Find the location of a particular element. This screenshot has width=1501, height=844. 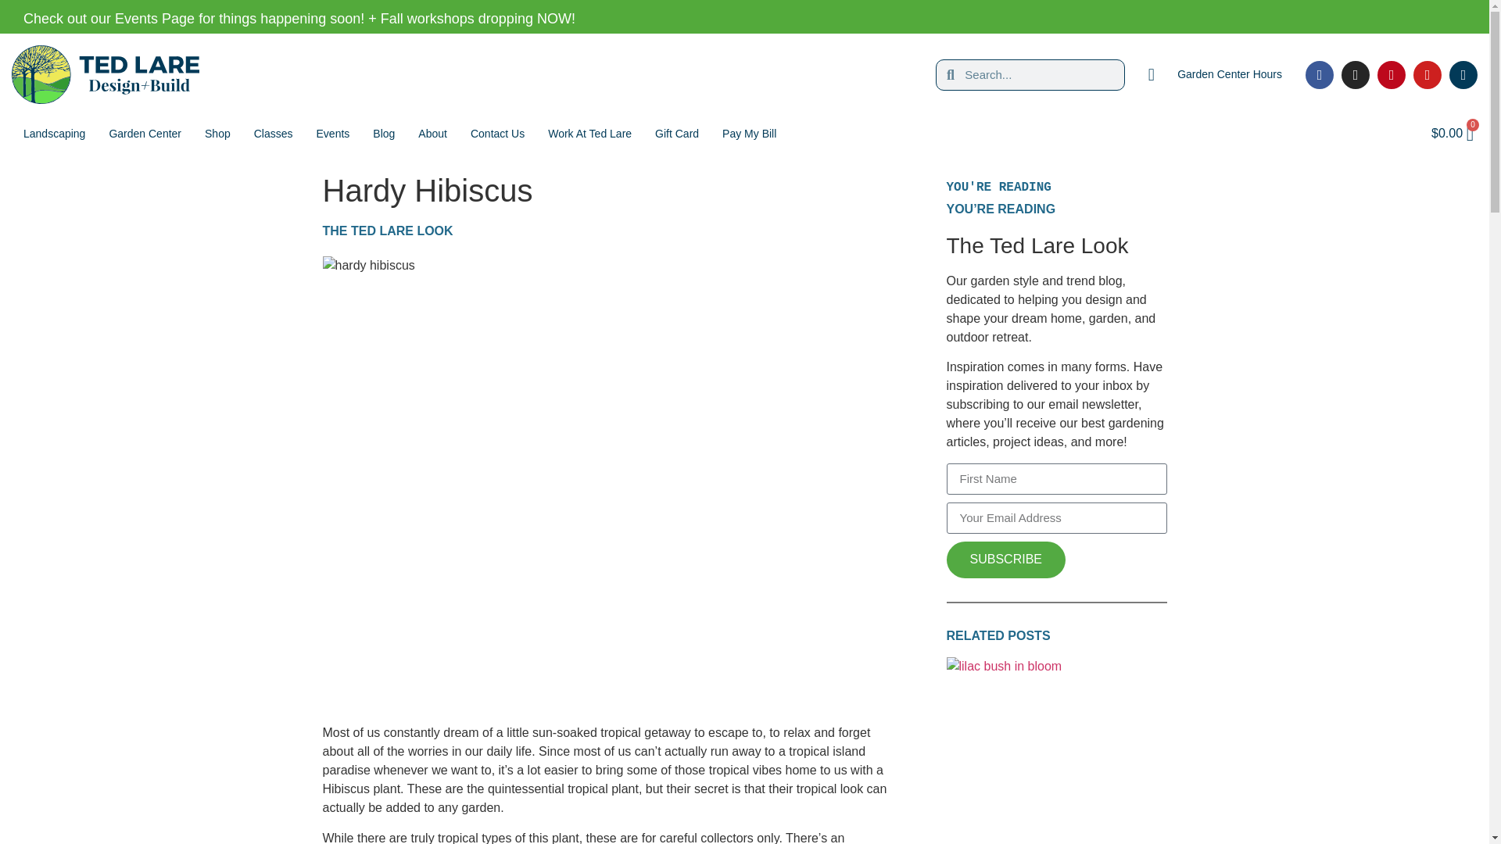

Classes is located at coordinates (273, 133).